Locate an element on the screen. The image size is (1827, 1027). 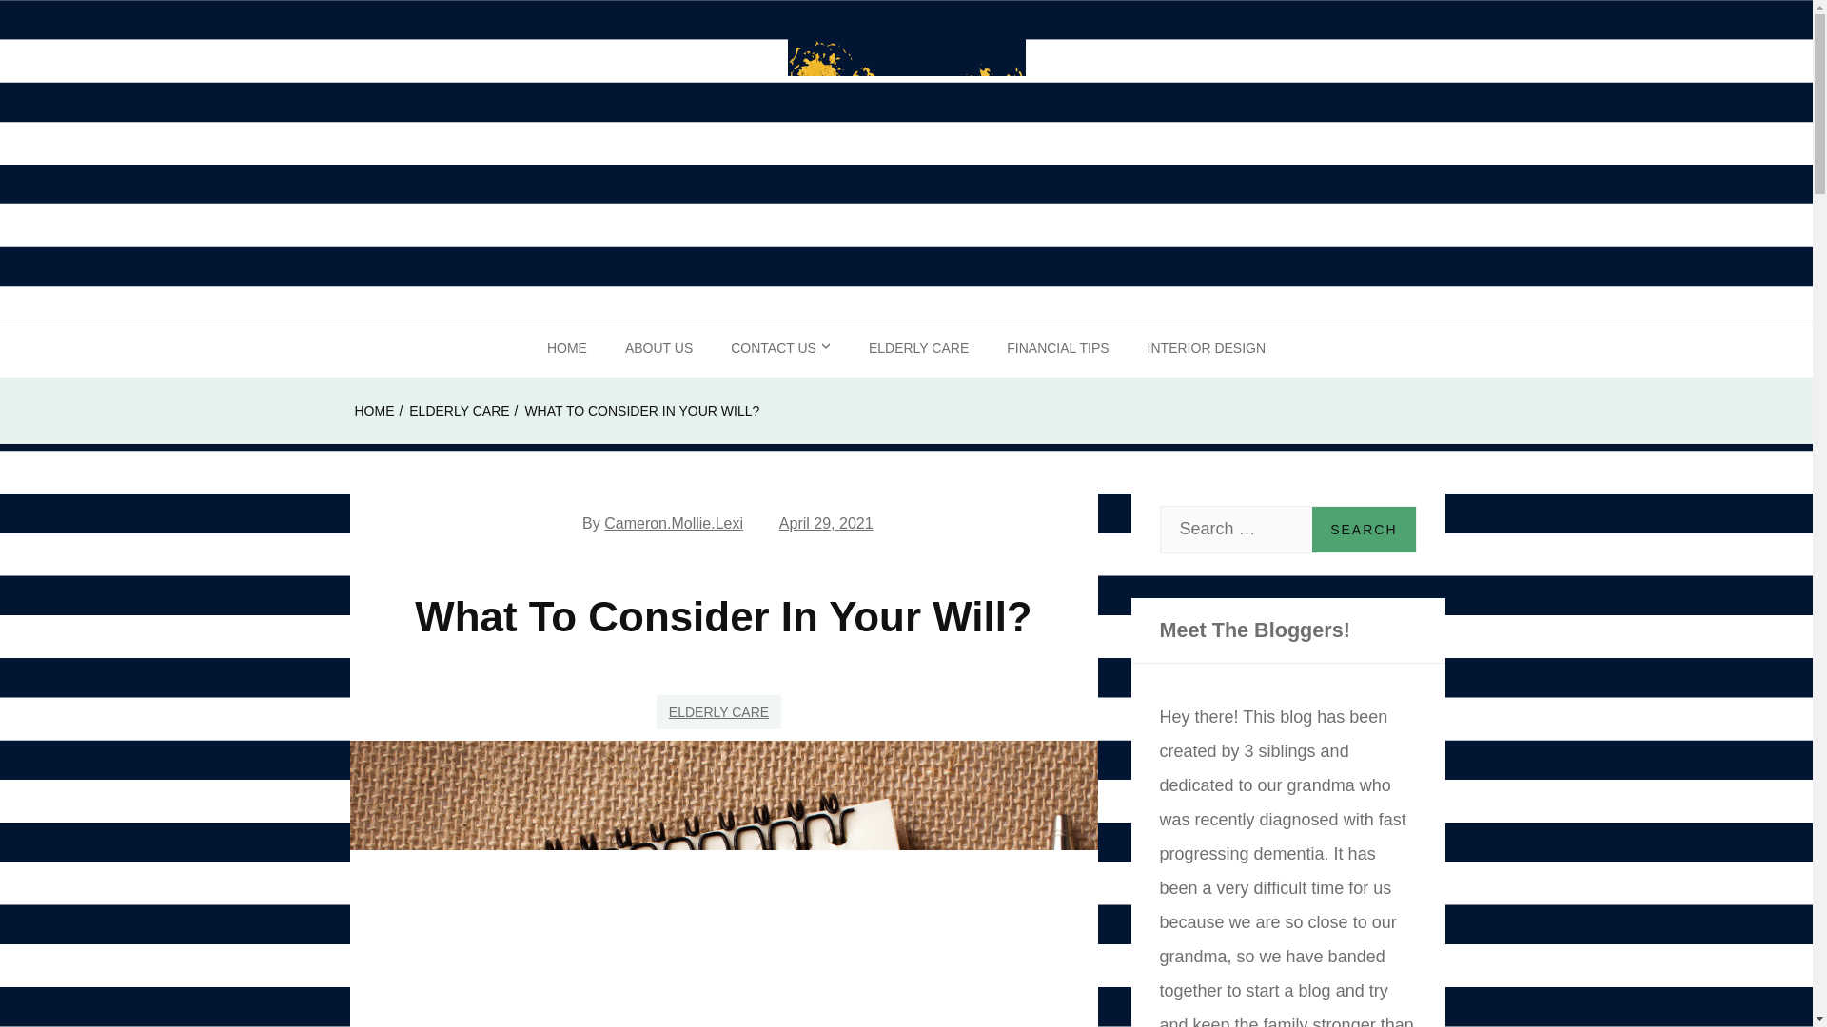
Search is located at coordinates (1363, 530).